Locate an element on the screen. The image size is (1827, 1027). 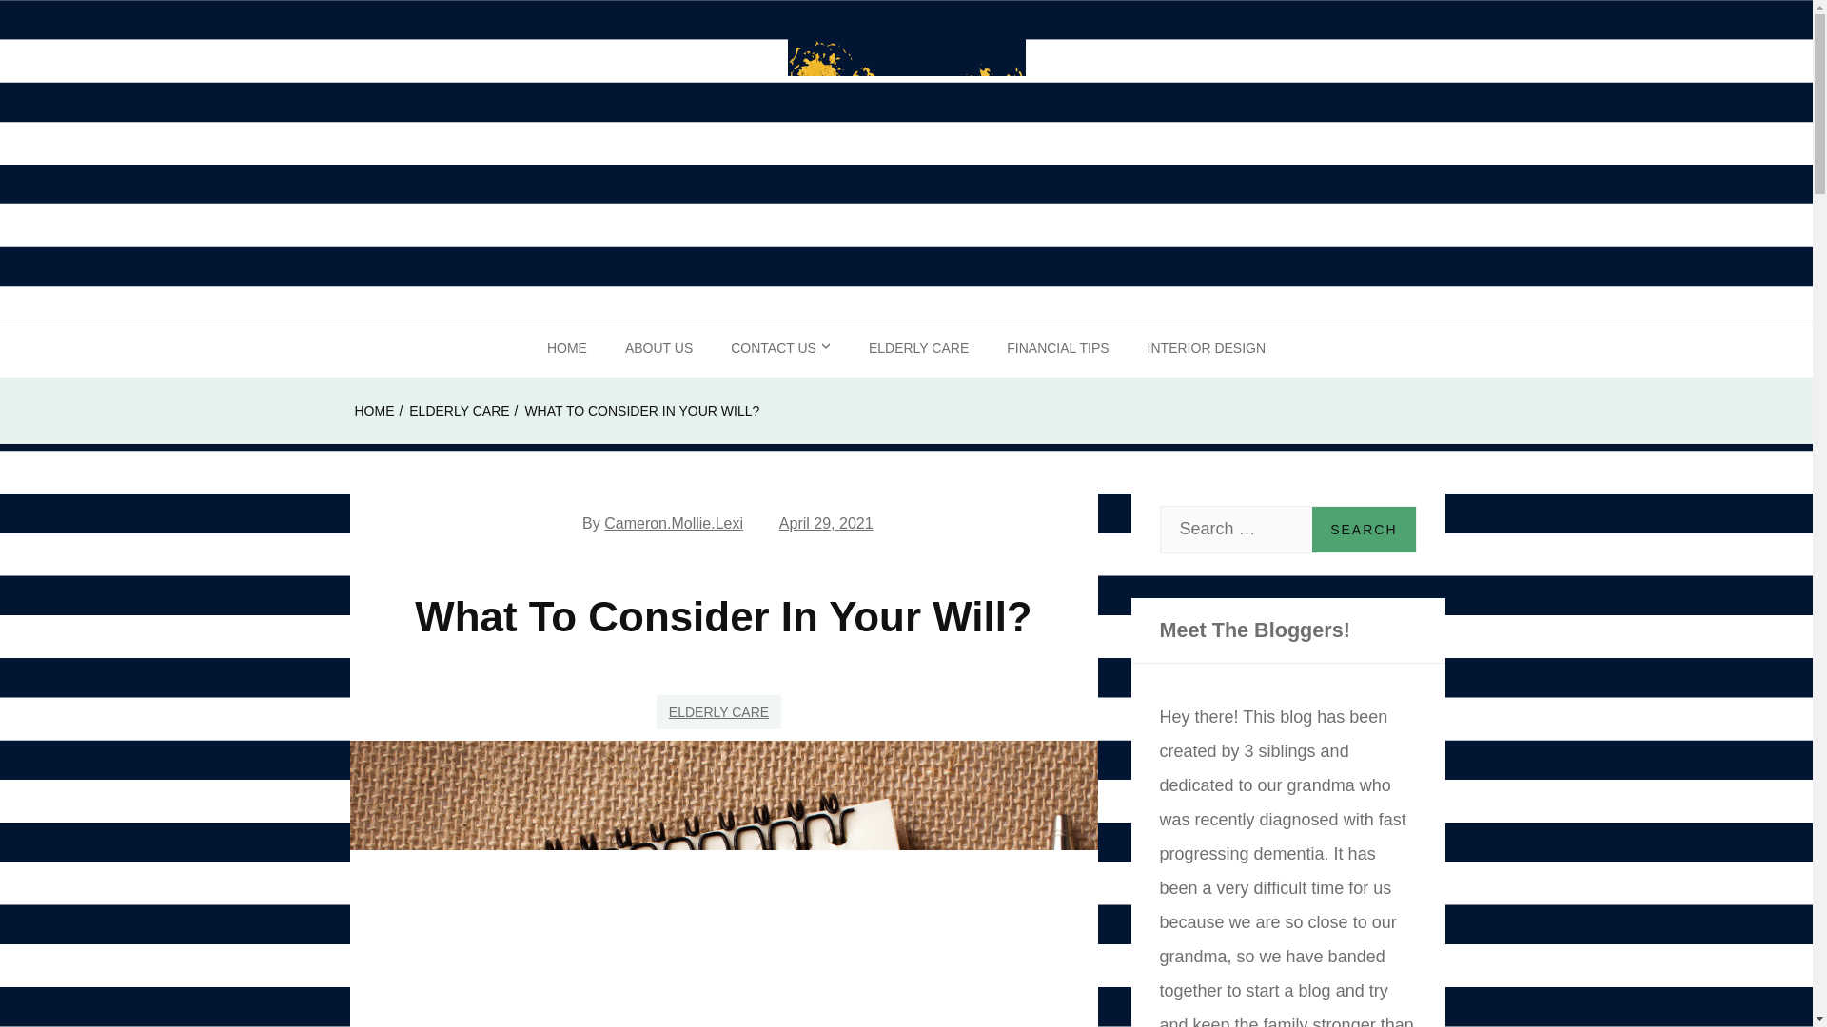
Search is located at coordinates (1363, 530).